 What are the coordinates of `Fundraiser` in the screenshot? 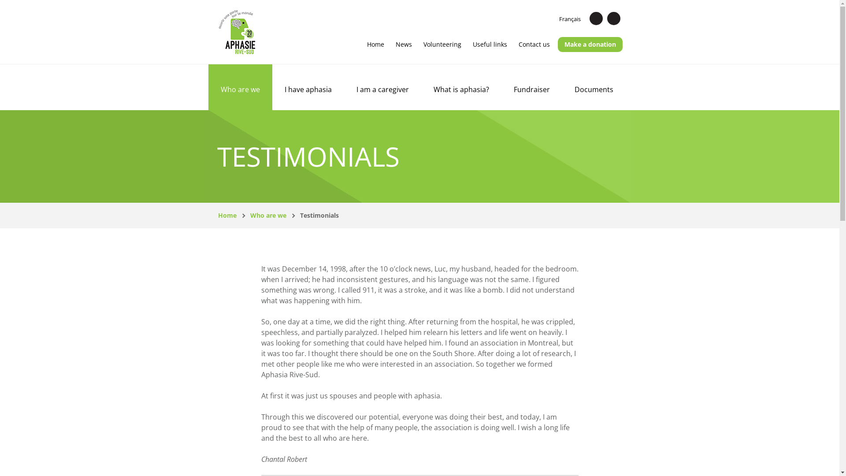 It's located at (532, 87).